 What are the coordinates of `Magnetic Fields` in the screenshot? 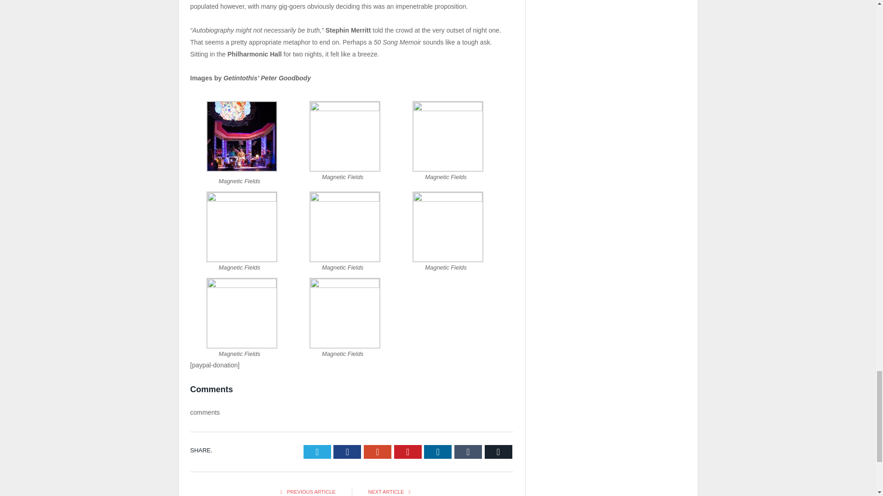 It's located at (447, 199).